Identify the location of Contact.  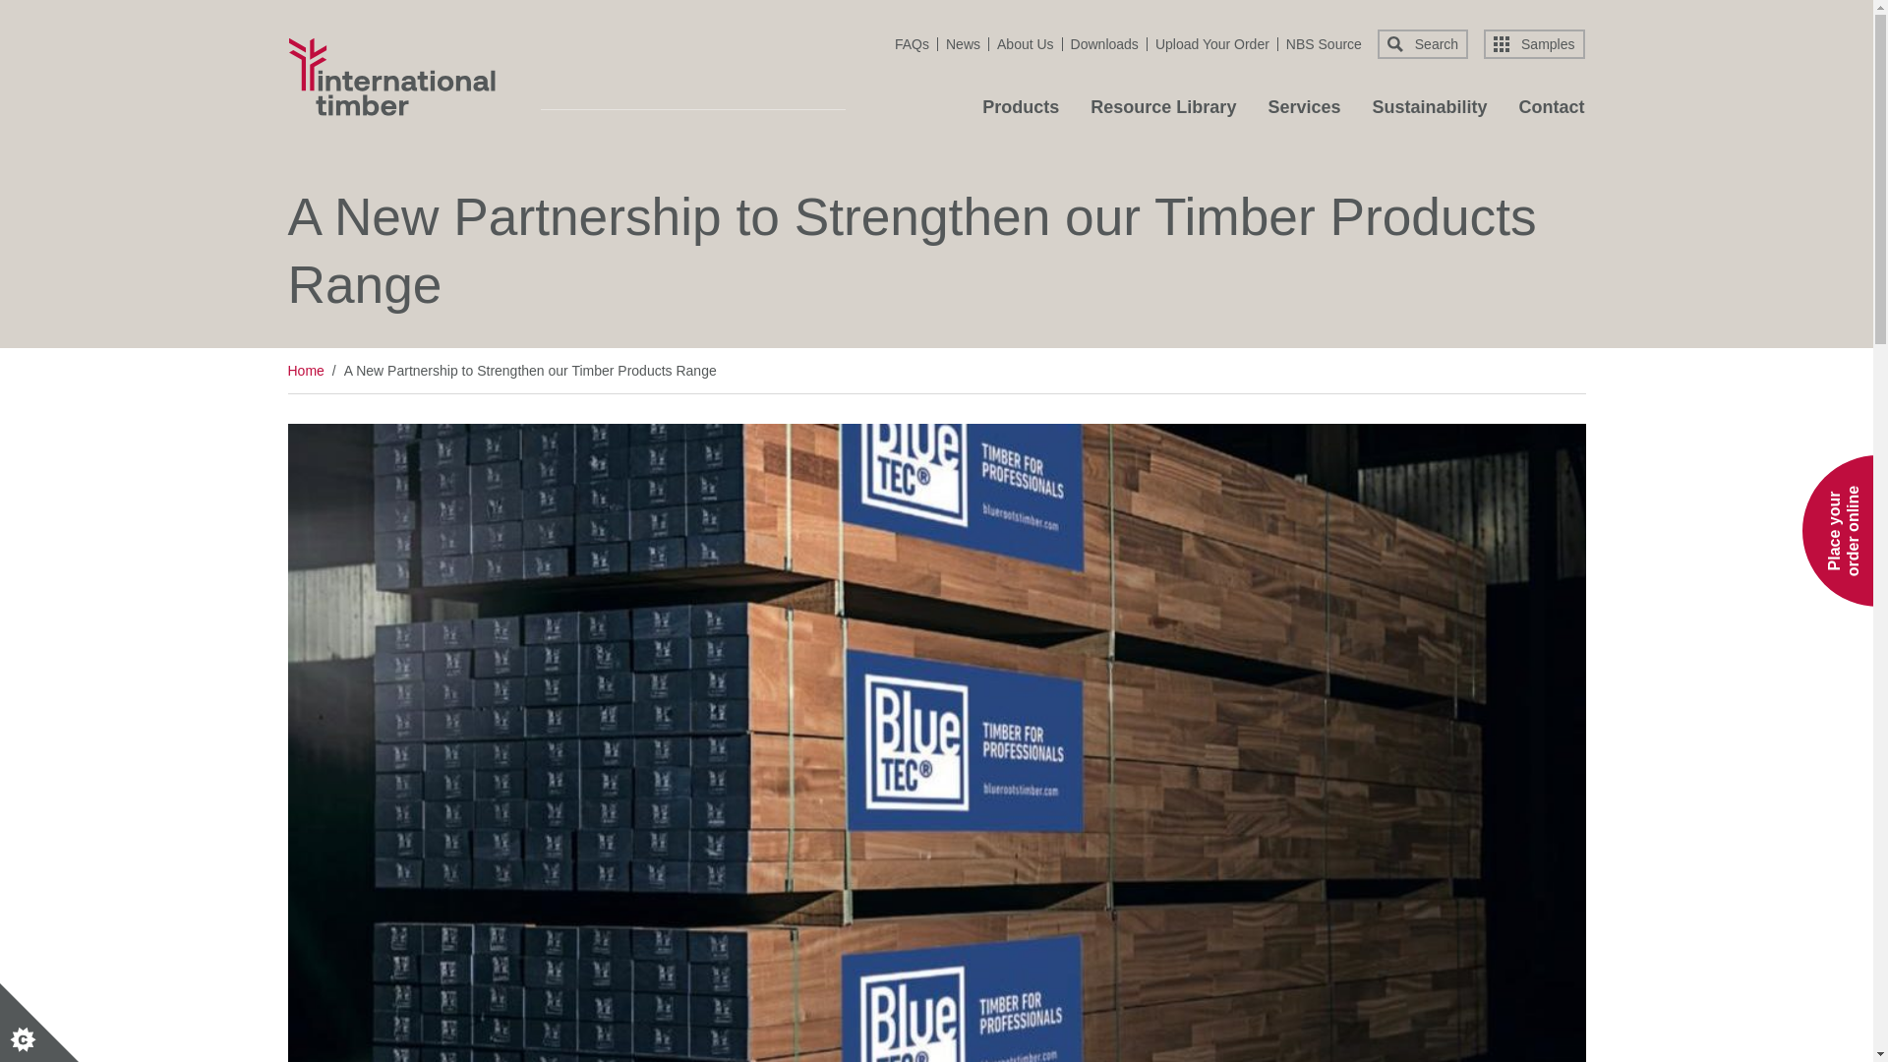
(1550, 111).